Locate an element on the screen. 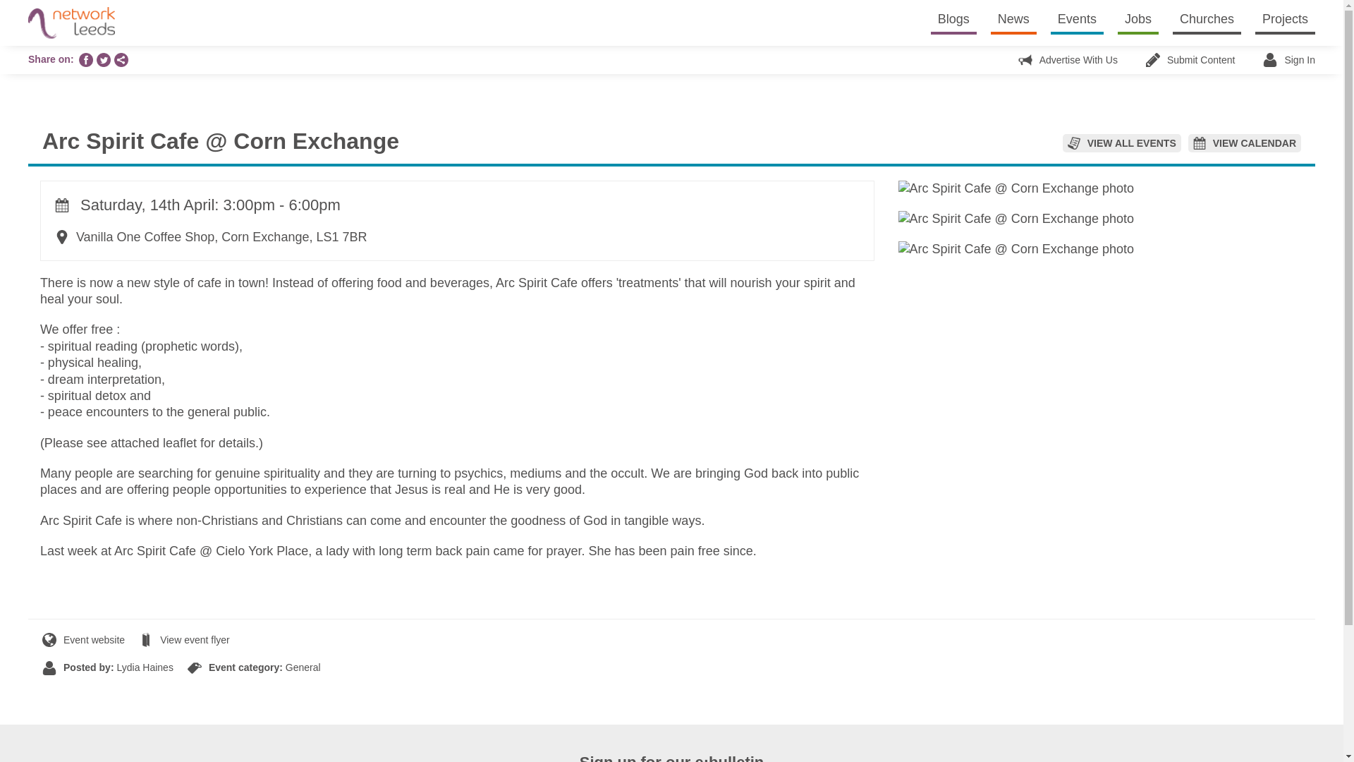 Image resolution: width=1354 pixels, height=762 pixels. View event flyer is located at coordinates (185, 639).